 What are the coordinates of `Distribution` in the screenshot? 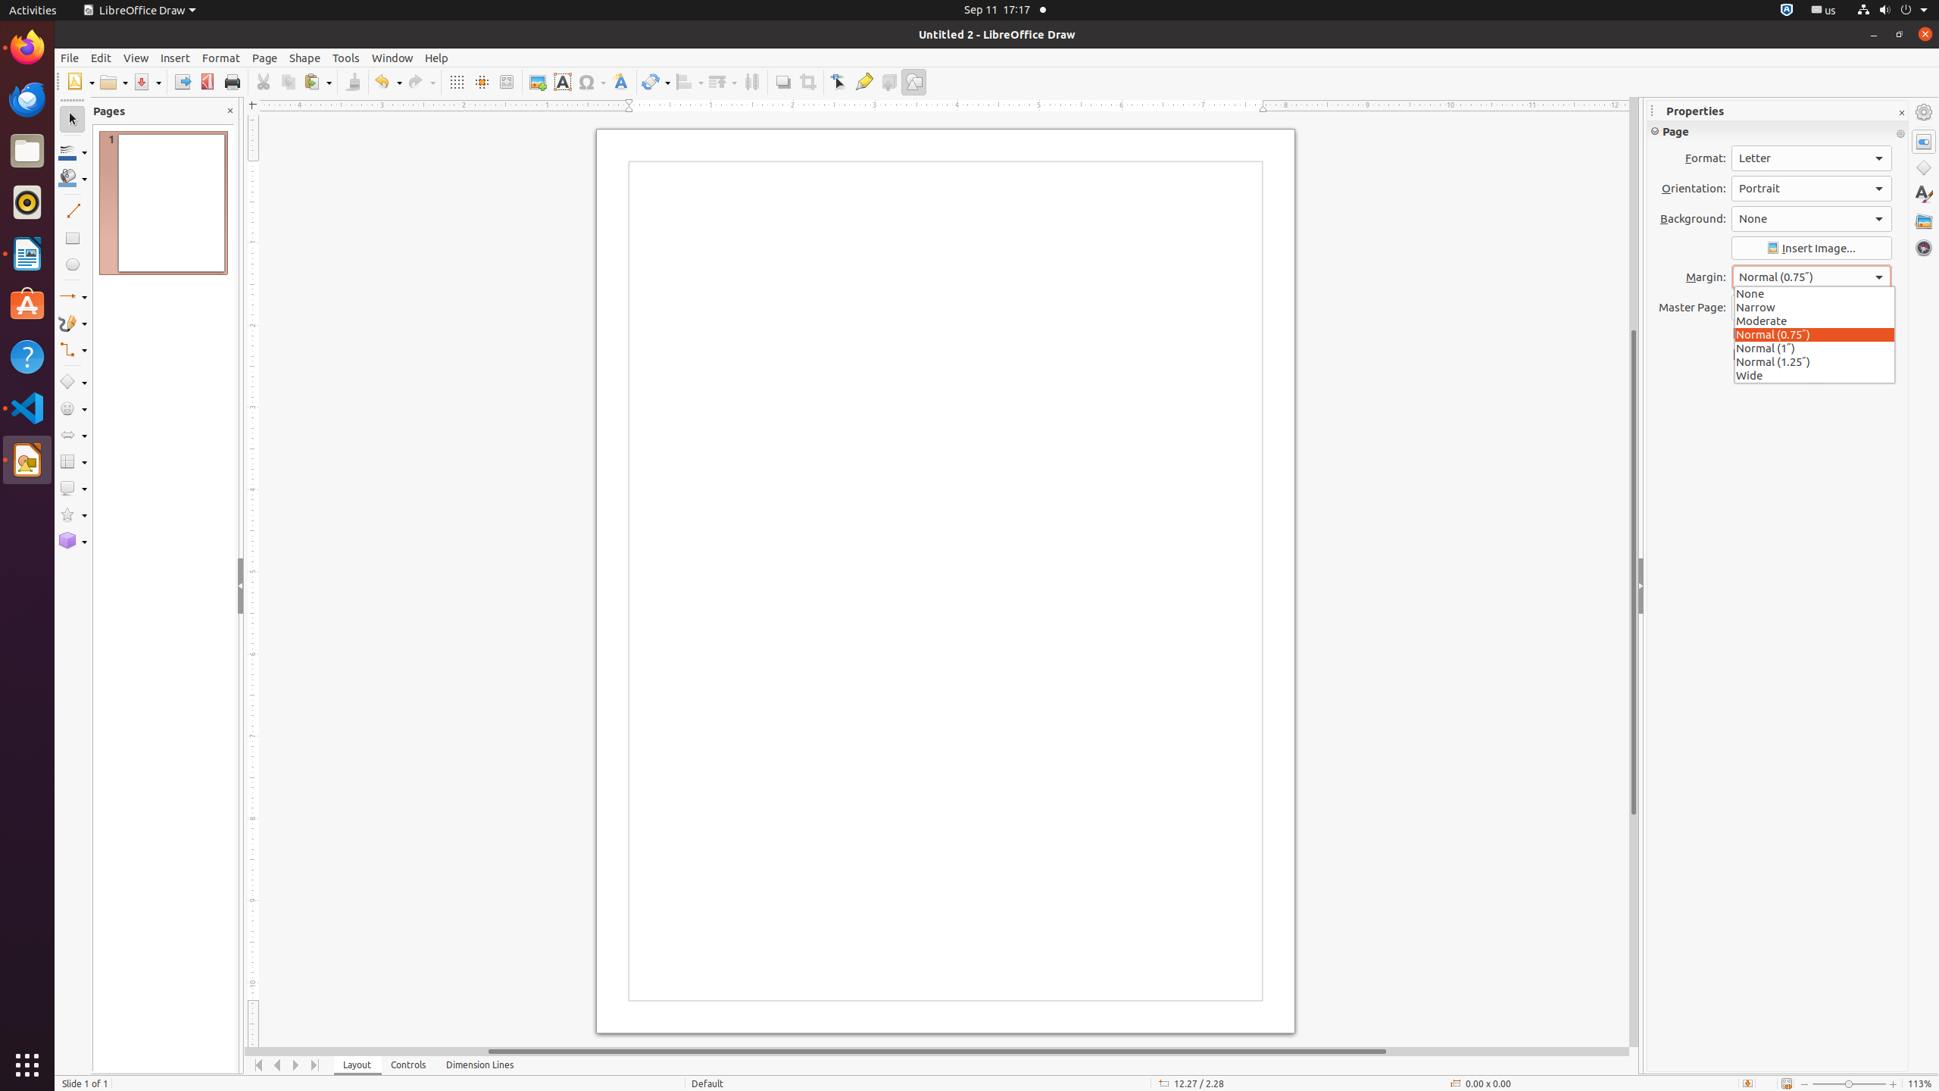 It's located at (751, 82).